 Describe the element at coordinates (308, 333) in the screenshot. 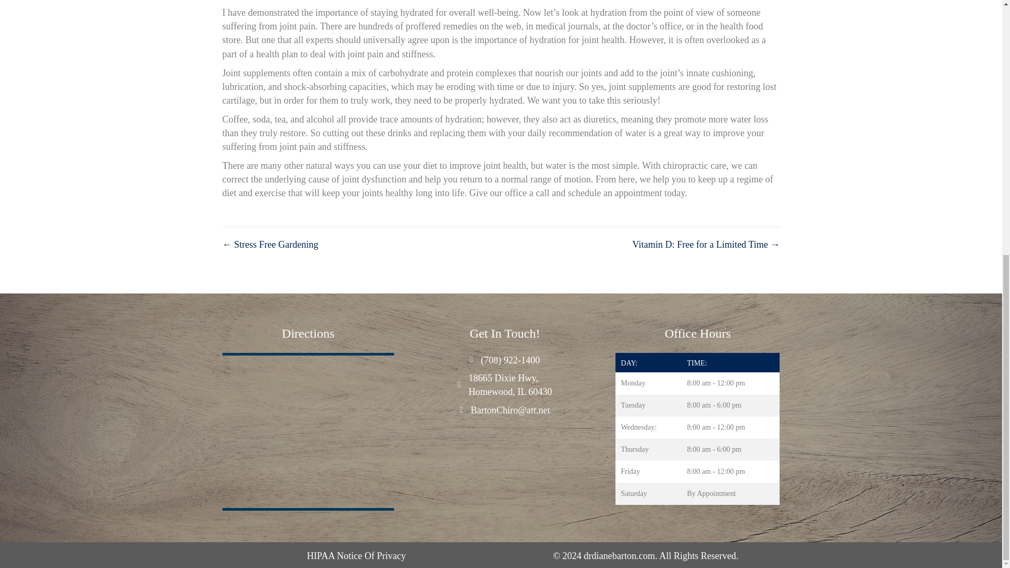

I see `HIPAA Notice Of Privacy` at that location.